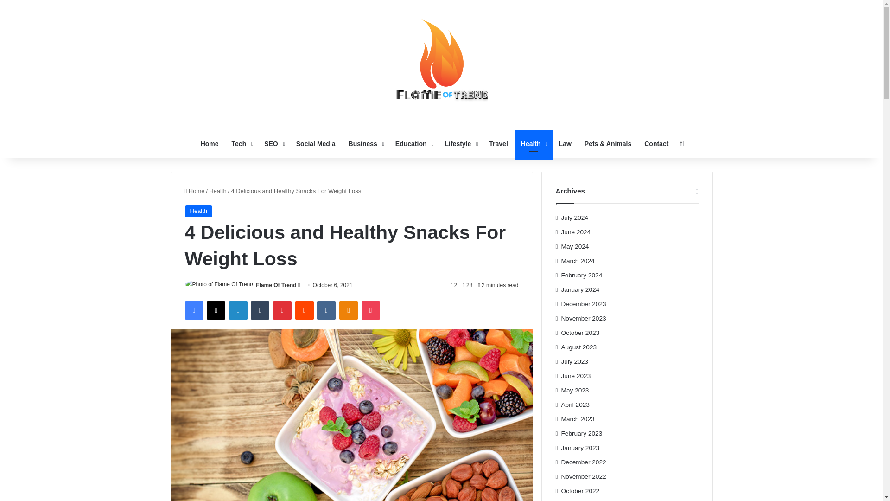  What do you see at coordinates (365, 144) in the screenshot?
I see `Business` at bounding box center [365, 144].